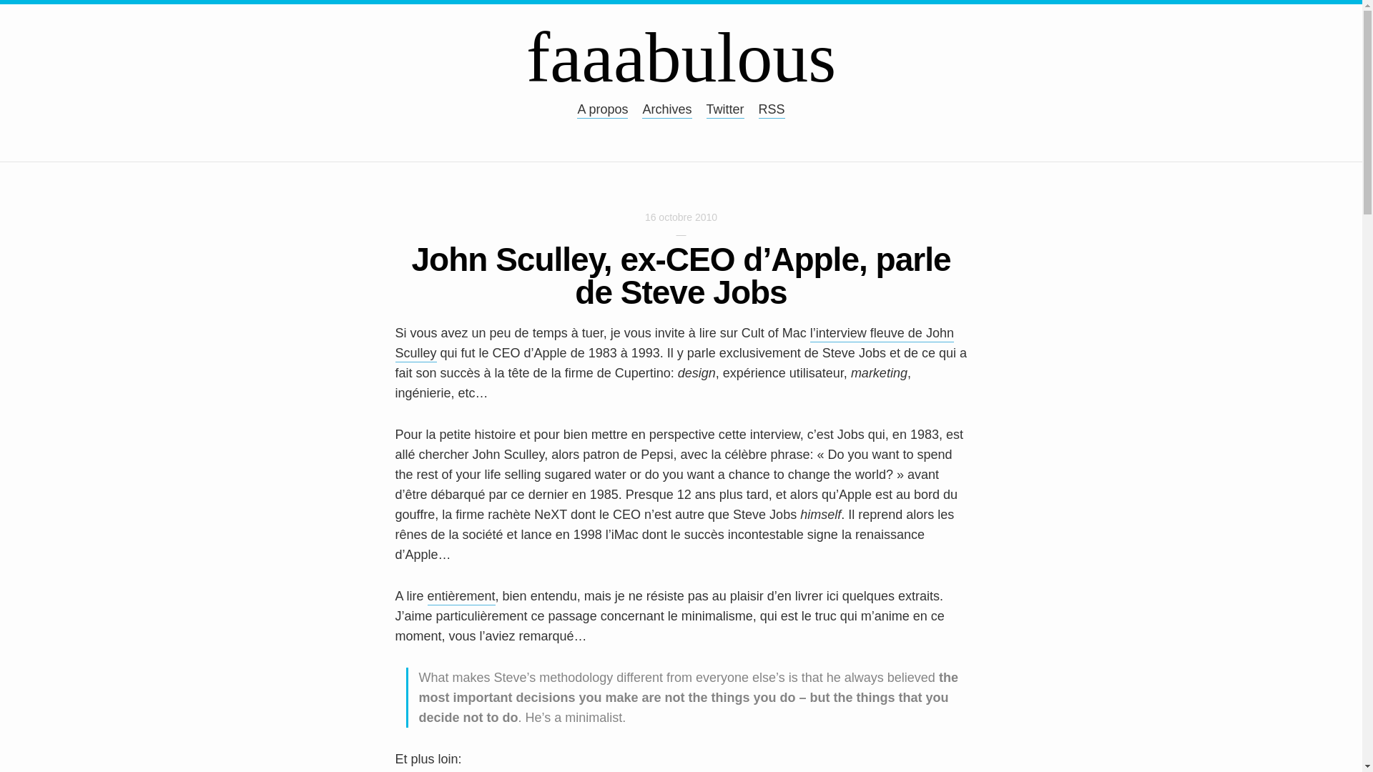  I want to click on faaabulous, so click(681, 58).